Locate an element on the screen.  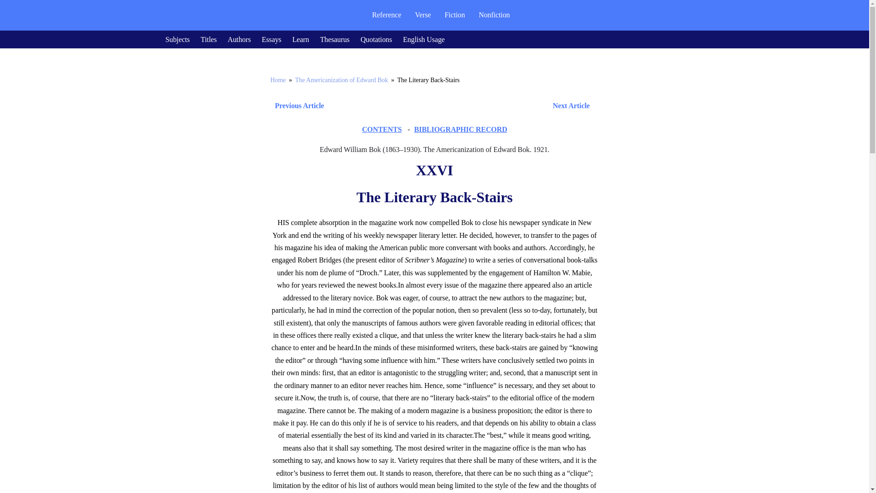
CONTENTS is located at coordinates (381, 129).